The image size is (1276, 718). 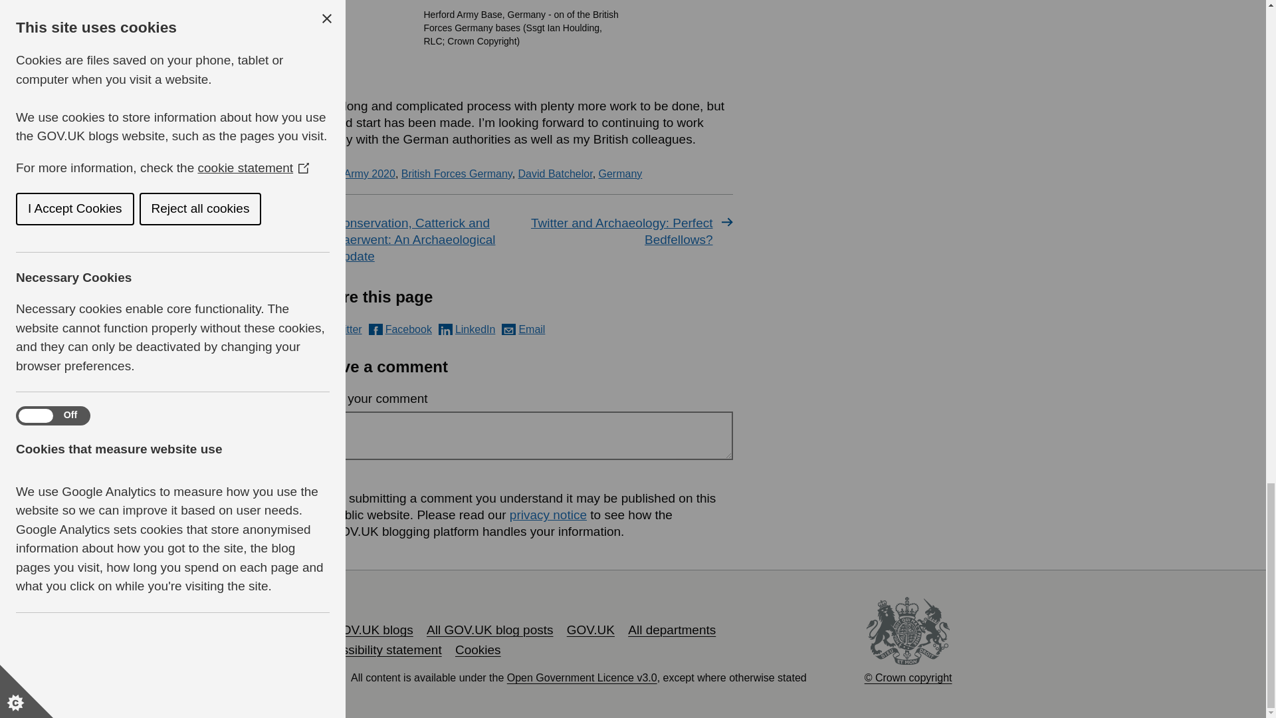 I want to click on British Forces Germany, so click(x=457, y=174).